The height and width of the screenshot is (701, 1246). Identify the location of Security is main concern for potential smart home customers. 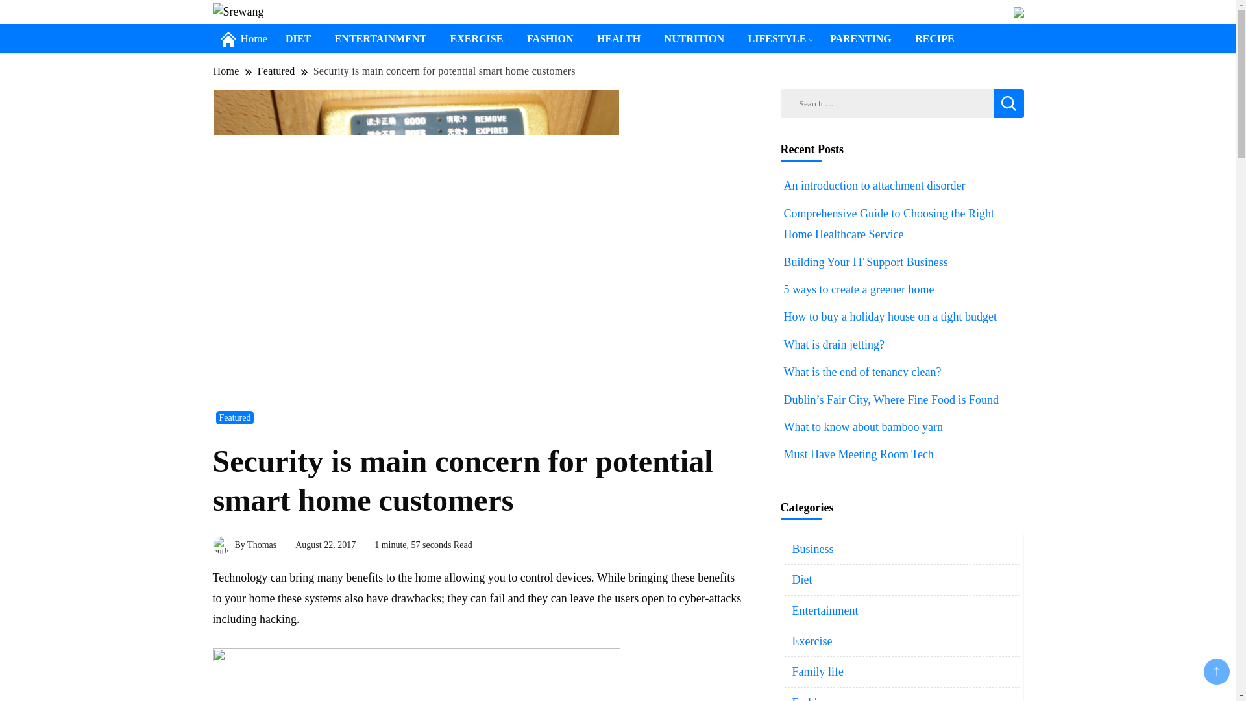
(444, 71).